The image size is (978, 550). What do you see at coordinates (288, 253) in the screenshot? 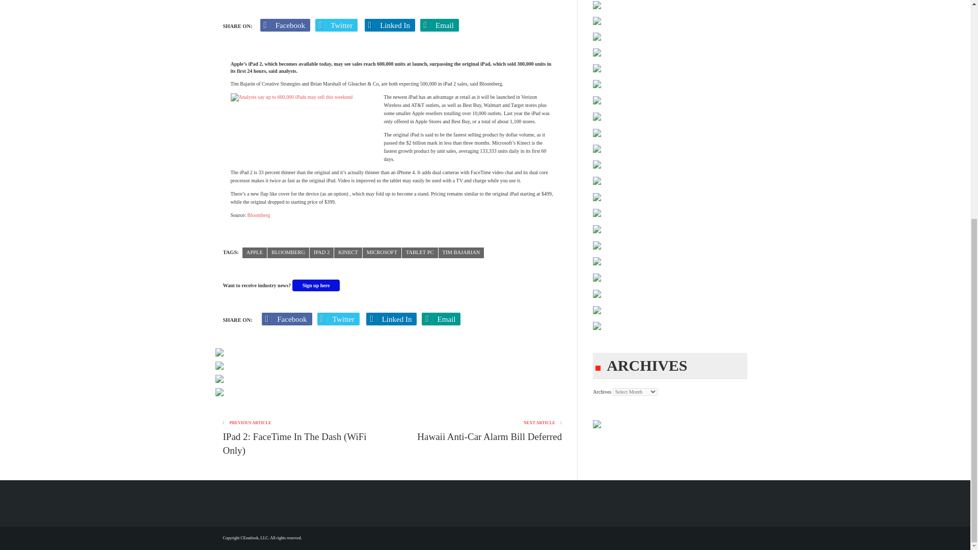
I see `Bloomberg` at bounding box center [288, 253].